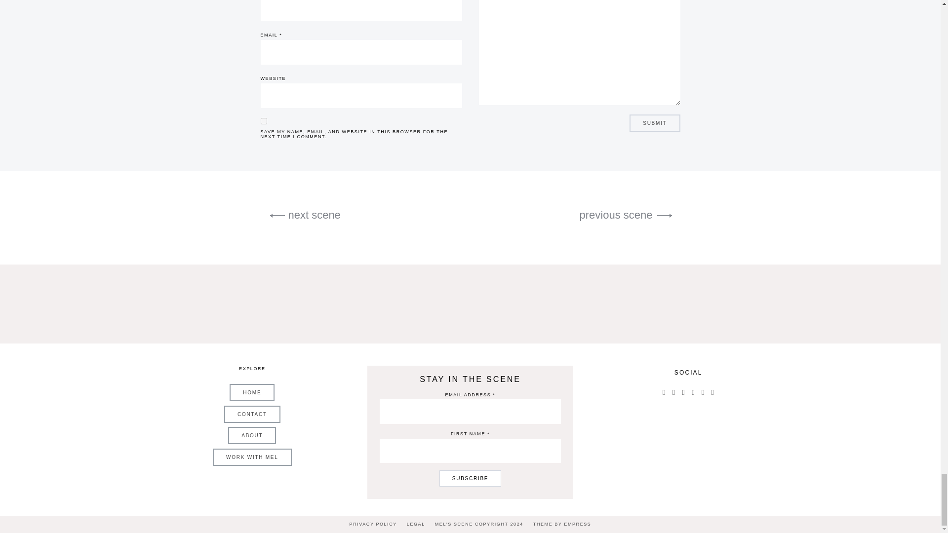  What do you see at coordinates (470, 478) in the screenshot?
I see `Subscribe` at bounding box center [470, 478].